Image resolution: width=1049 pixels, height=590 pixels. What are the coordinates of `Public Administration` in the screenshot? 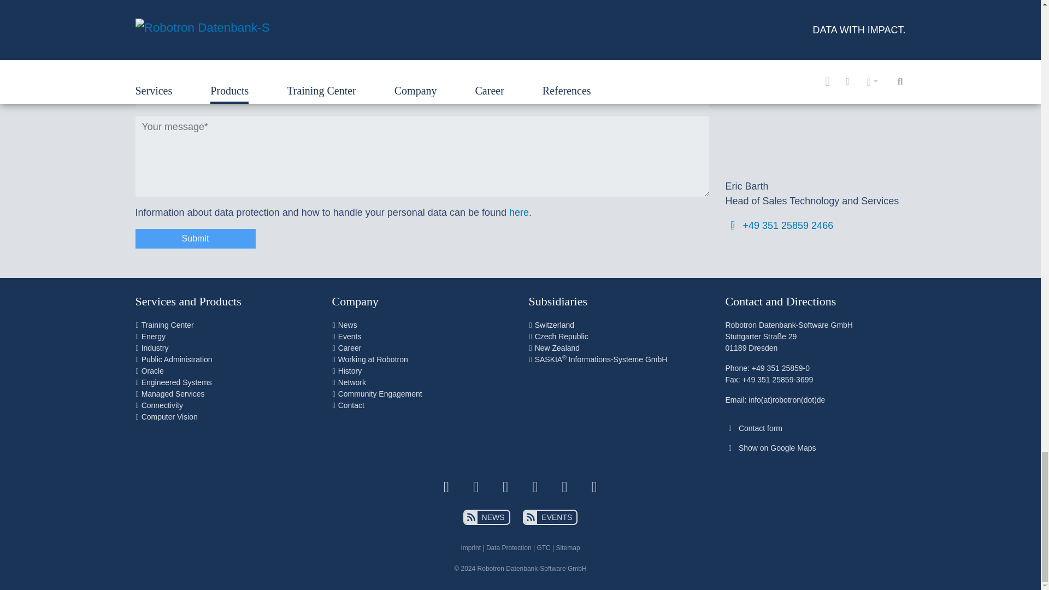 It's located at (177, 359).